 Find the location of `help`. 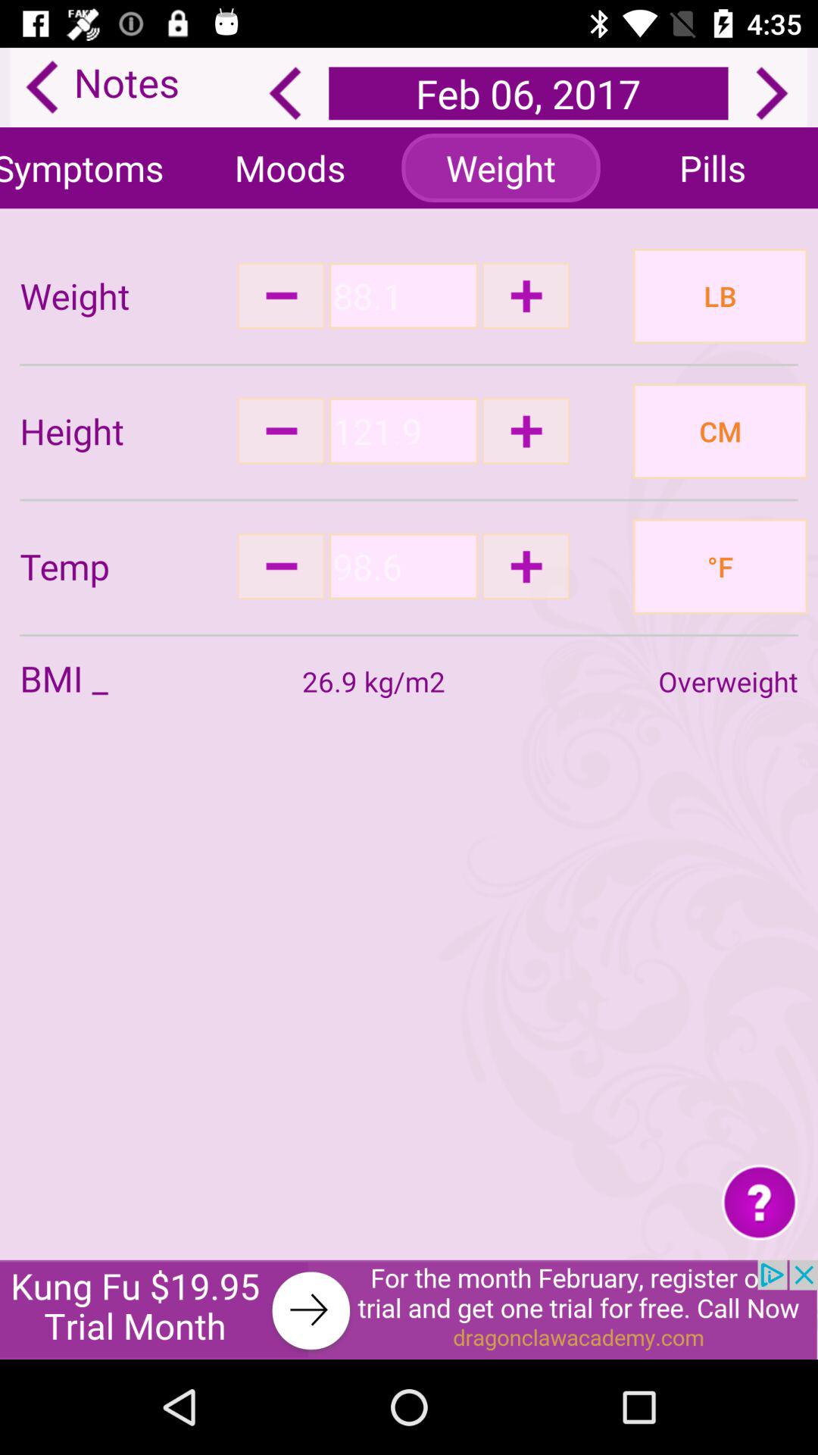

help is located at coordinates (759, 1202).